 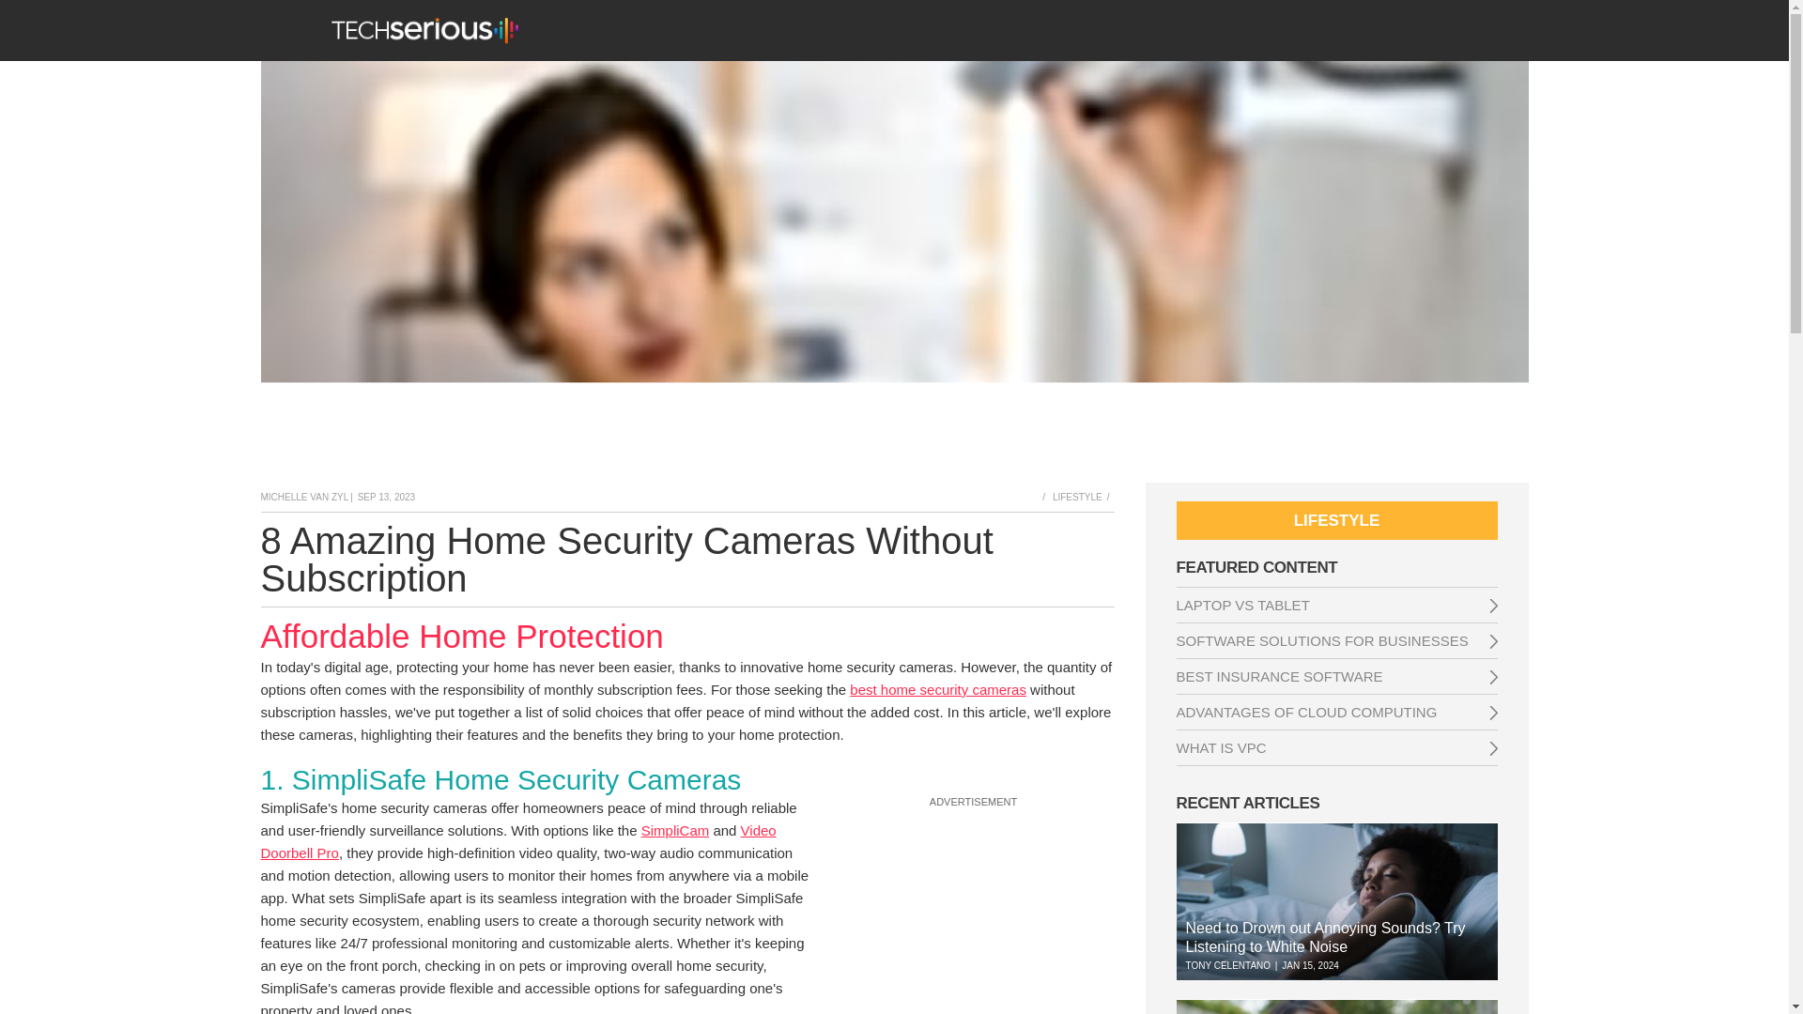 I want to click on TechSerious, so click(x=424, y=30).